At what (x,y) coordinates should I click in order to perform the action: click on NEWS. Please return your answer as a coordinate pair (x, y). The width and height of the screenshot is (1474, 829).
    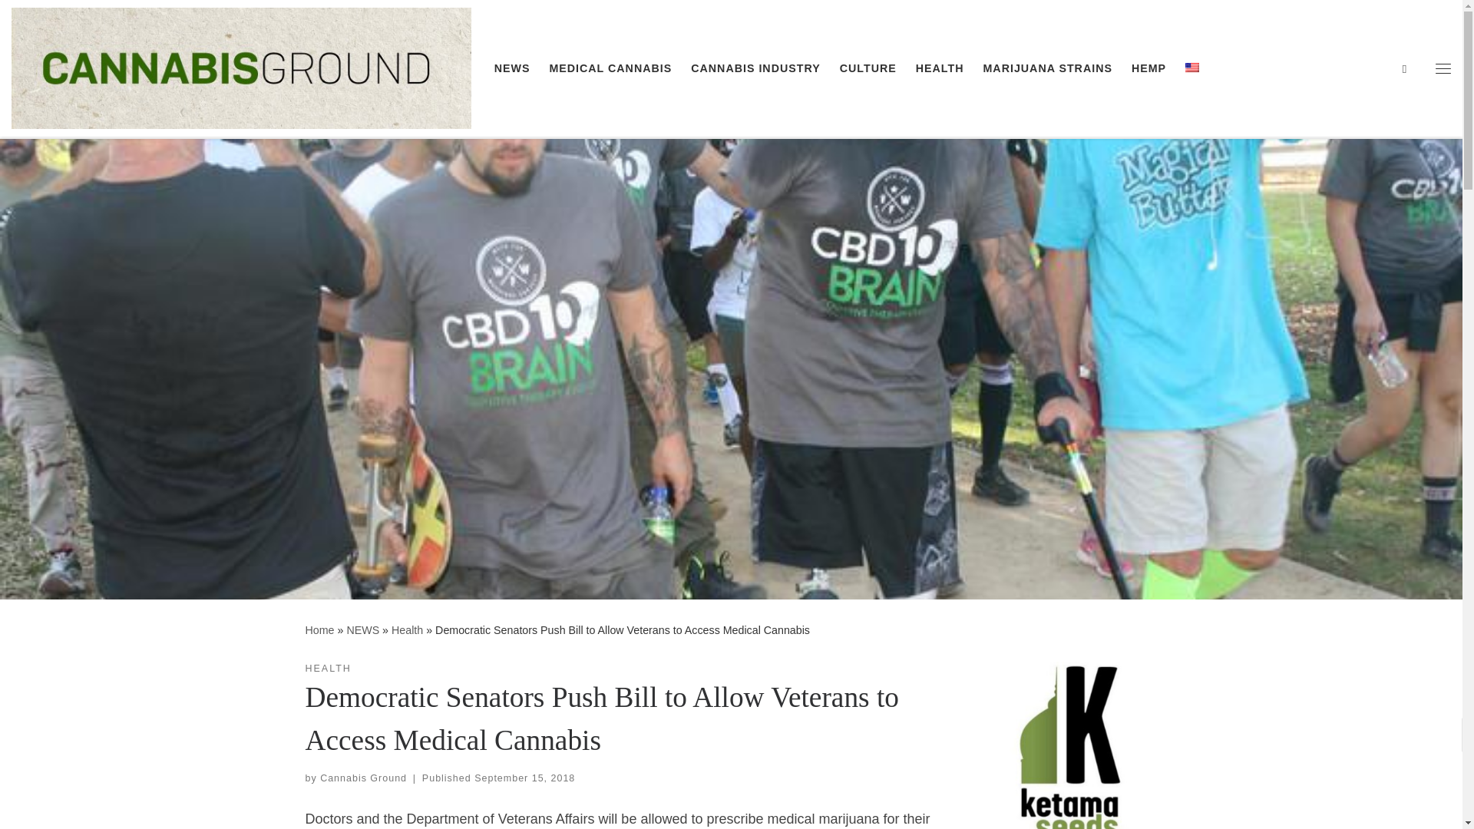
    Looking at the image, I should click on (511, 68).